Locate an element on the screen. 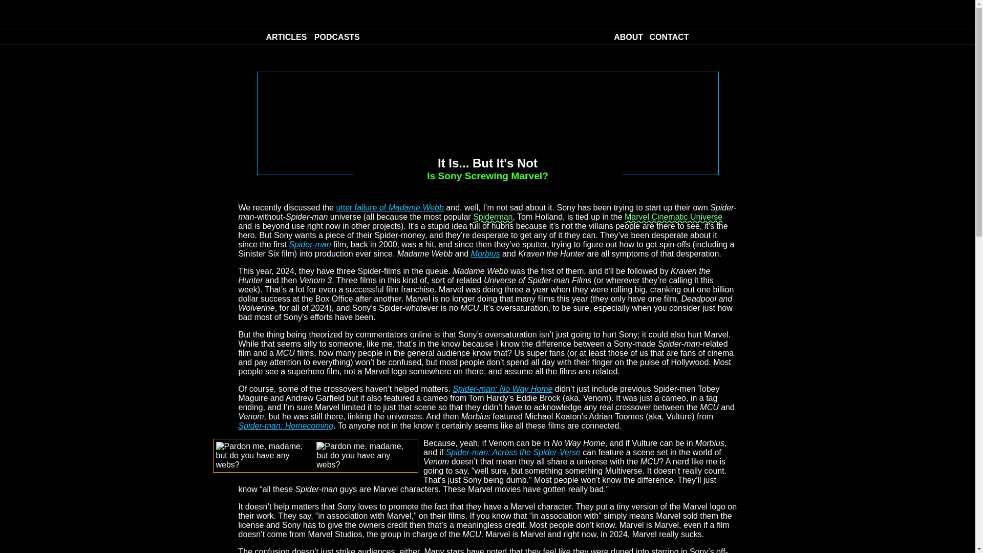 The width and height of the screenshot is (983, 553). Morbius is located at coordinates (485, 254).